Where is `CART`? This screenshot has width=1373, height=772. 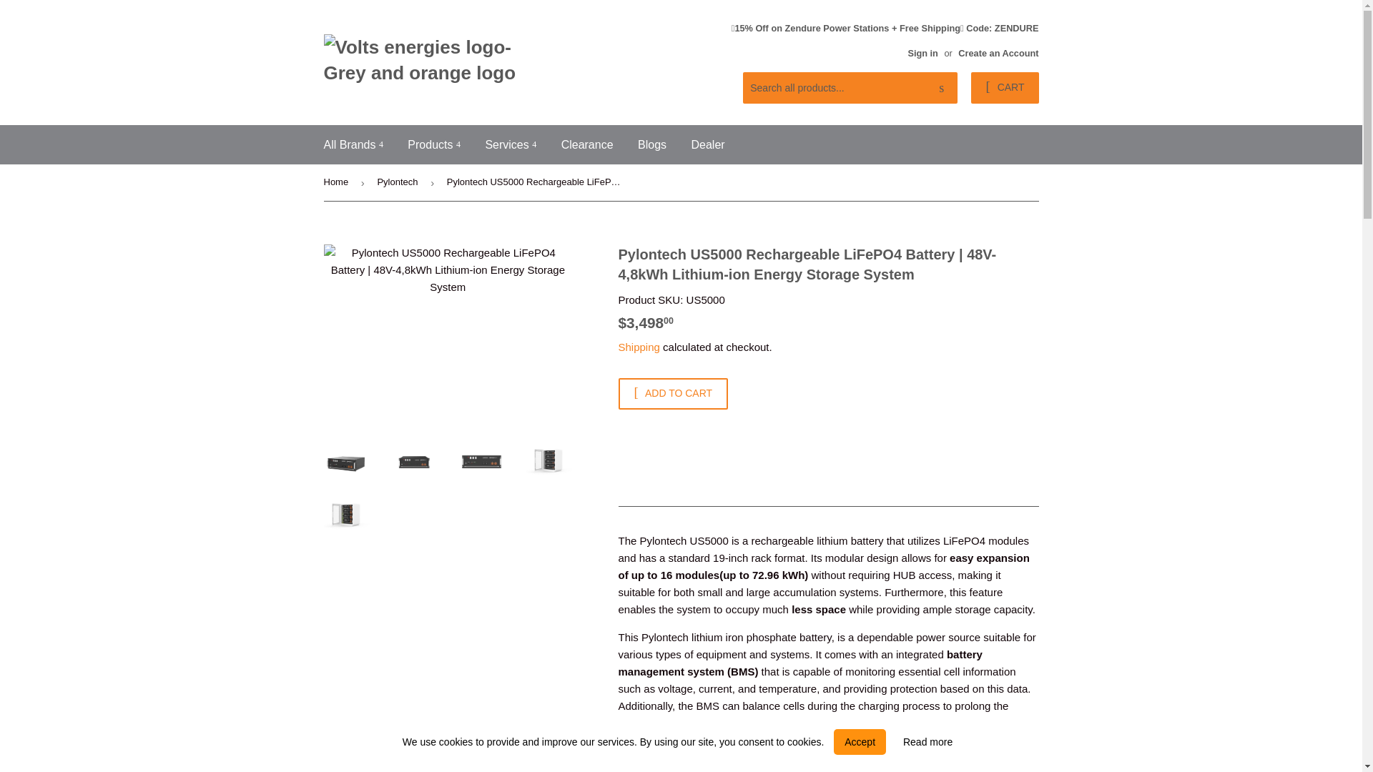
CART is located at coordinates (1004, 87).